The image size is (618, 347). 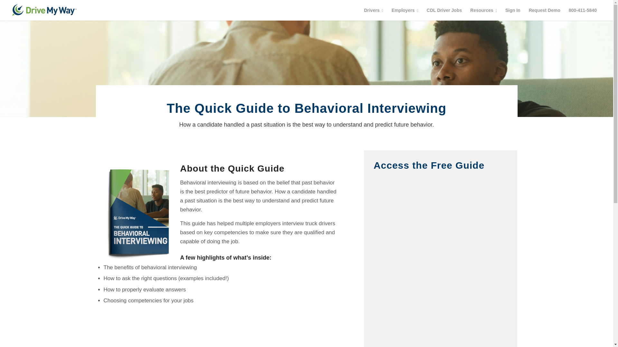 What do you see at coordinates (444, 10) in the screenshot?
I see `CDL Driver Jobs` at bounding box center [444, 10].